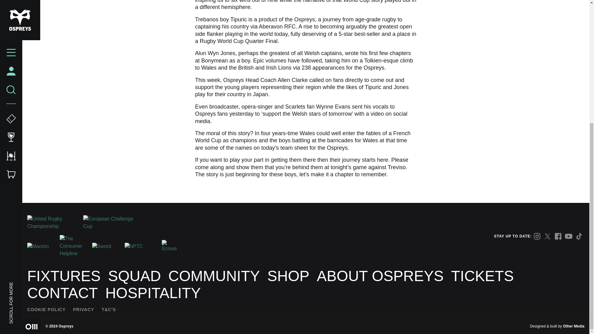 This screenshot has height=334, width=594. I want to click on Facebook, so click(558, 236).